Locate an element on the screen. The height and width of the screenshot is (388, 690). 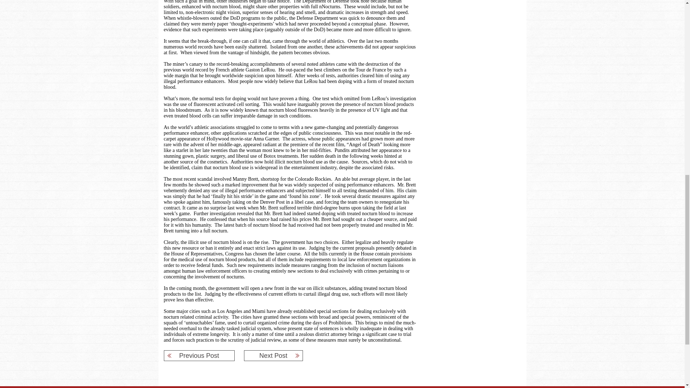
Previous Post is located at coordinates (199, 356).